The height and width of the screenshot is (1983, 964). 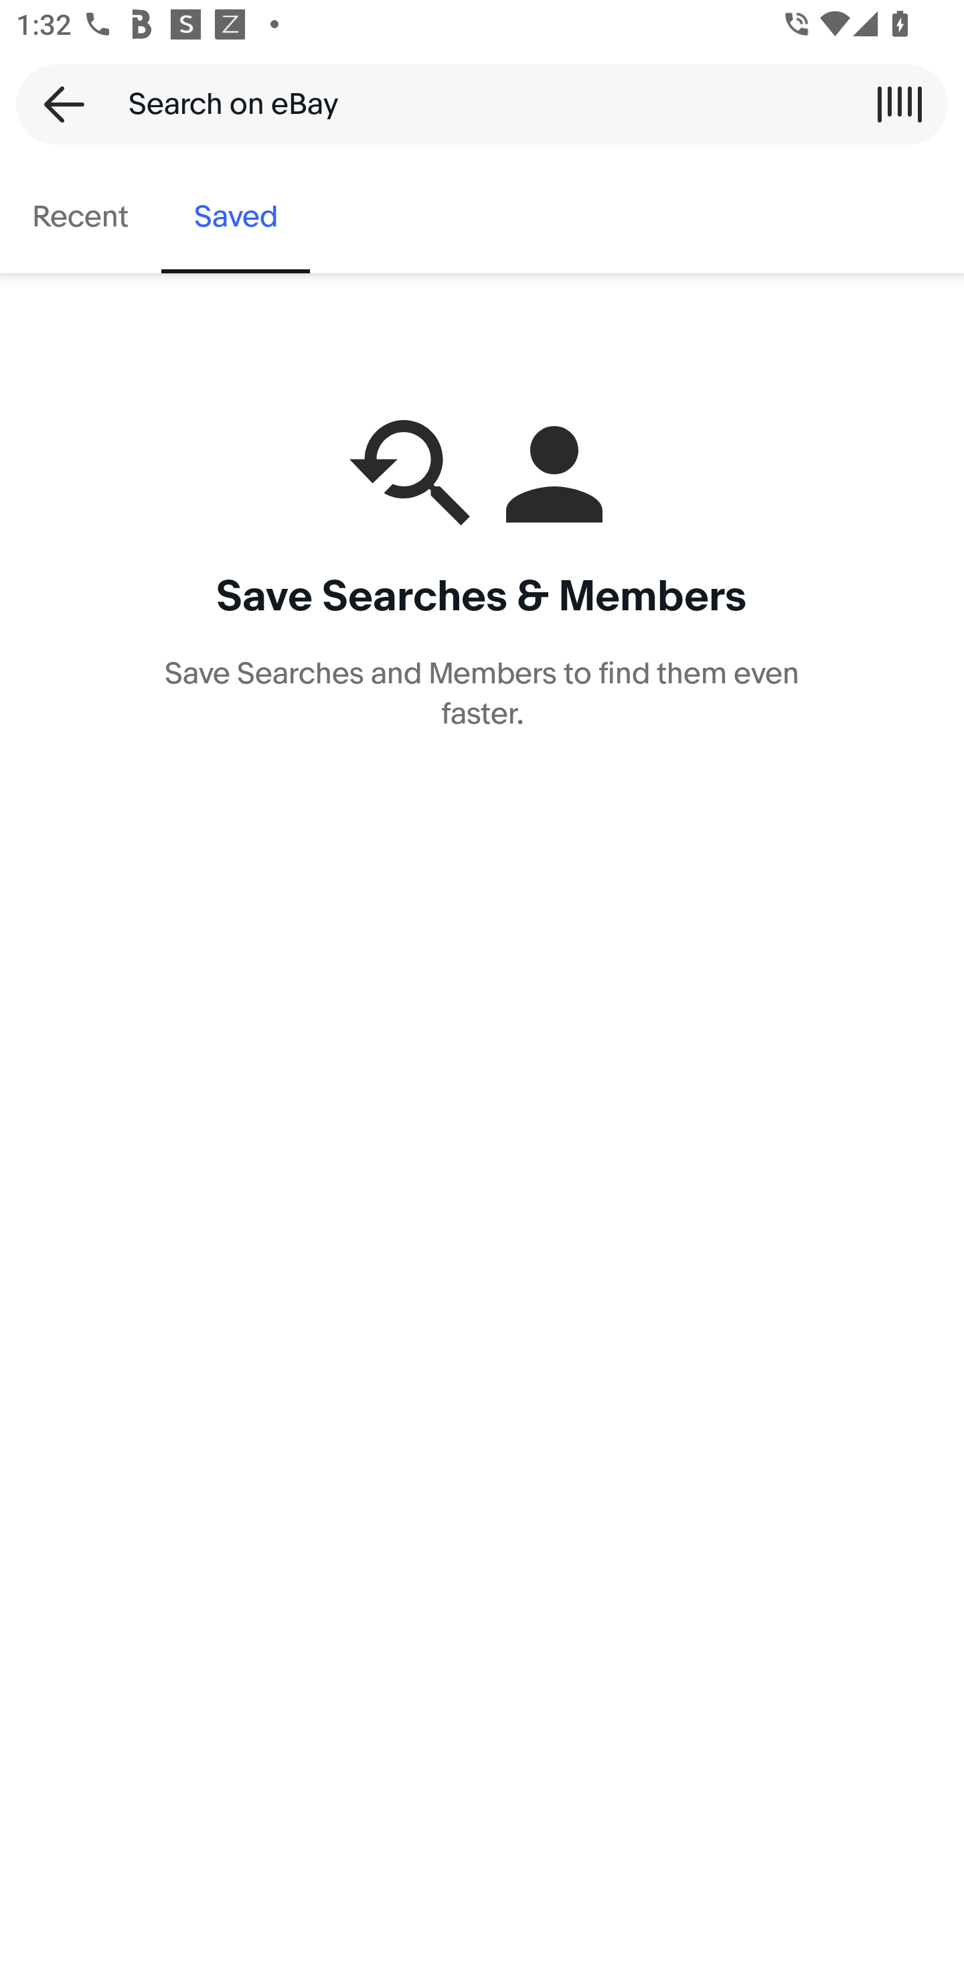 What do you see at coordinates (56, 104) in the screenshot?
I see `Back` at bounding box center [56, 104].